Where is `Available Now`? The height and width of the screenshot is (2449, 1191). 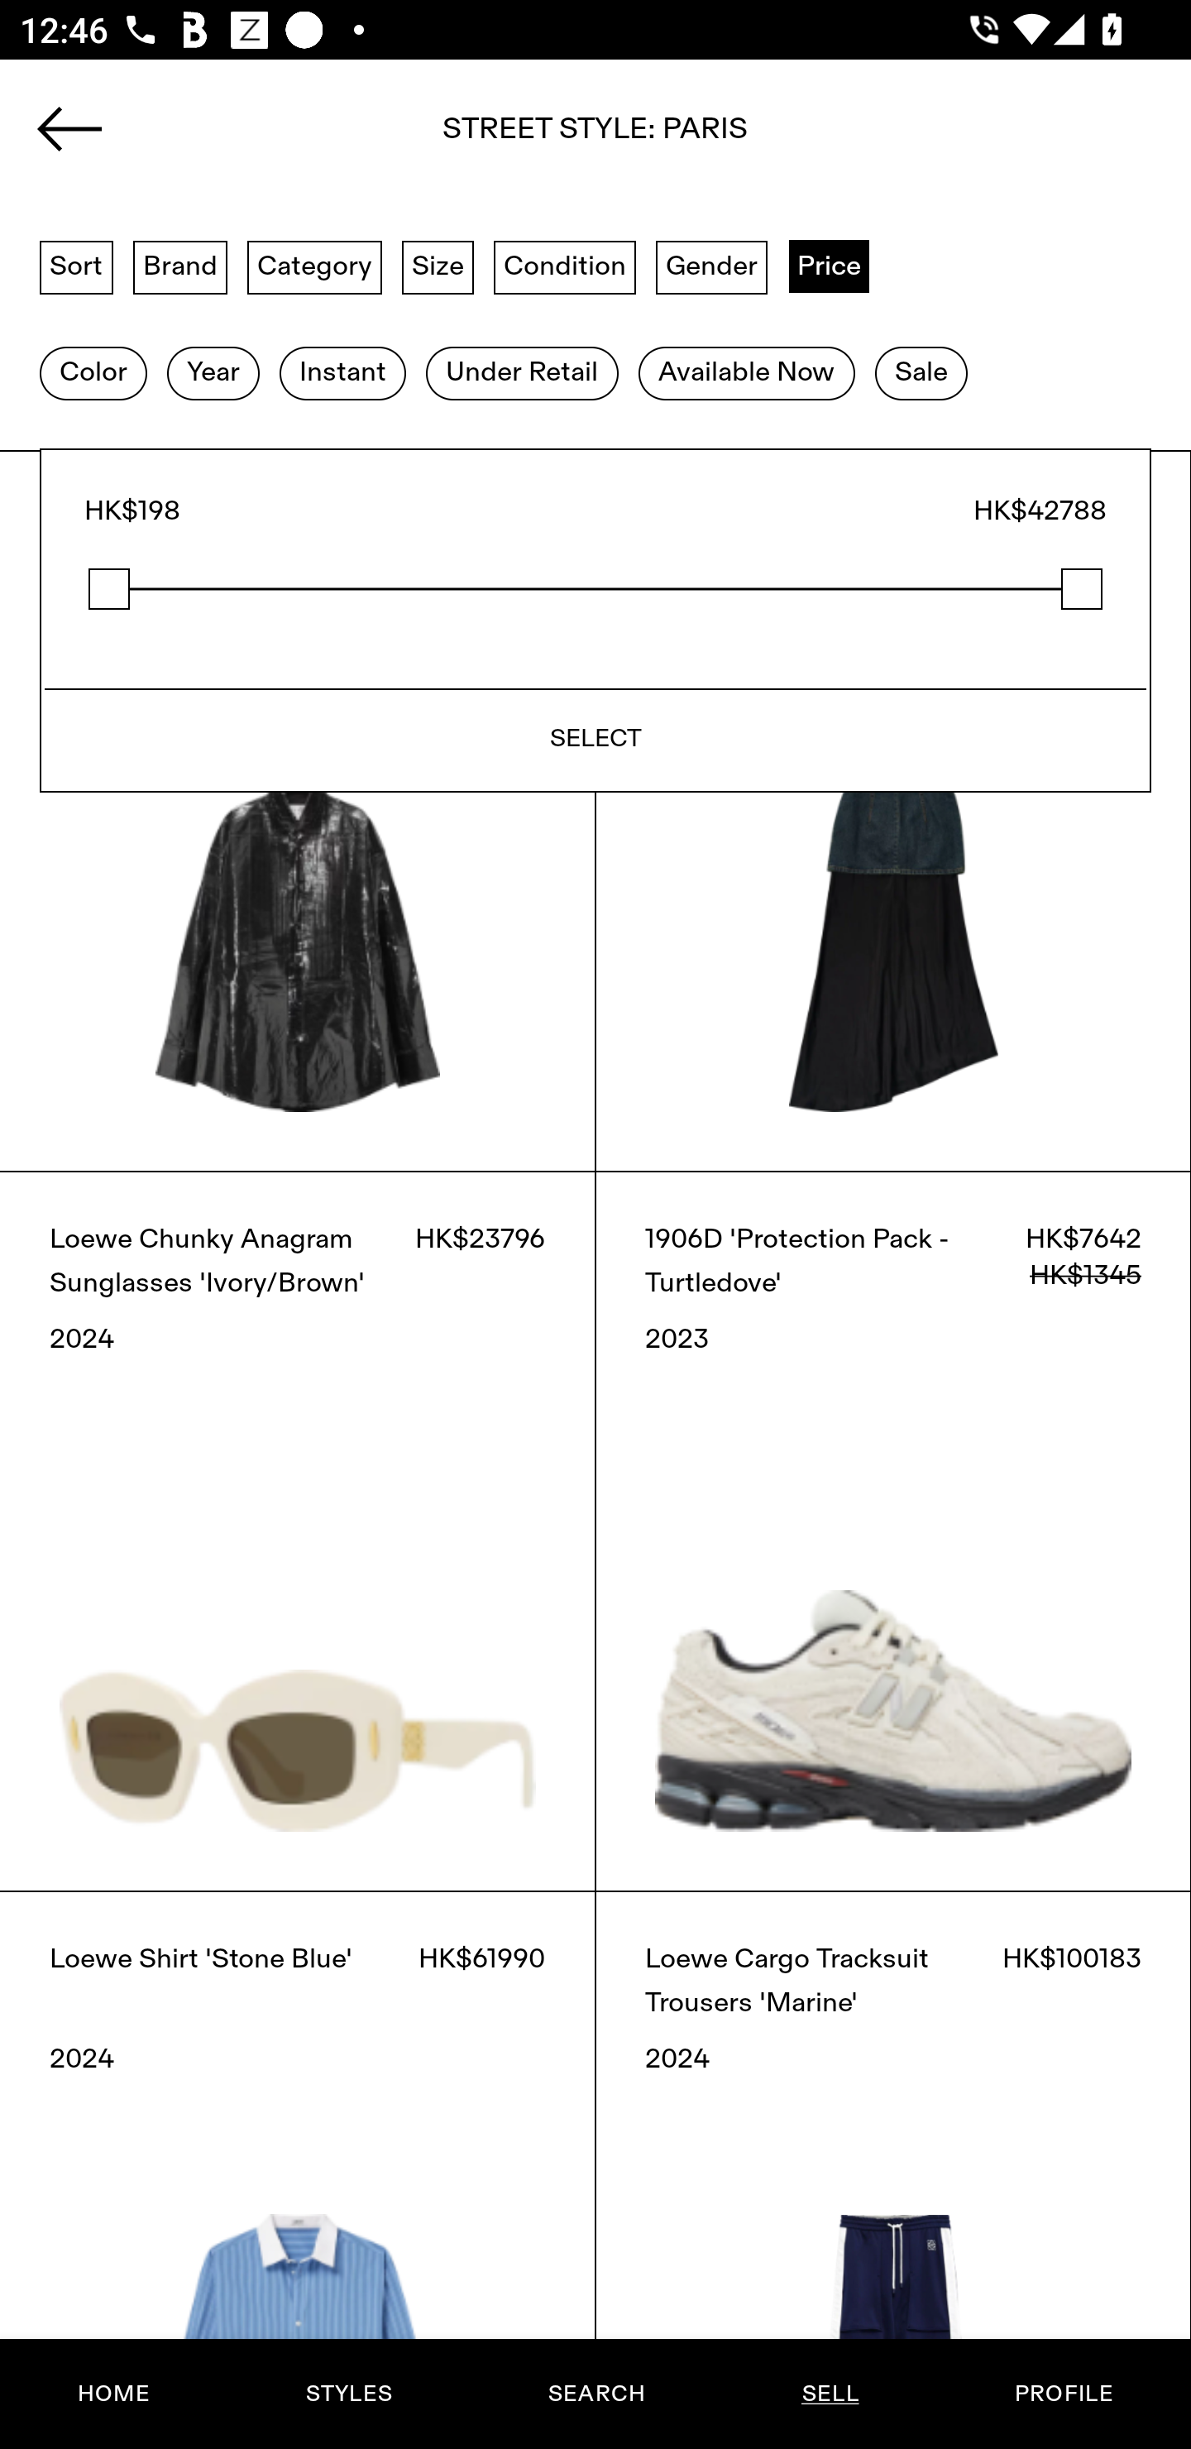 Available Now is located at coordinates (746, 373).